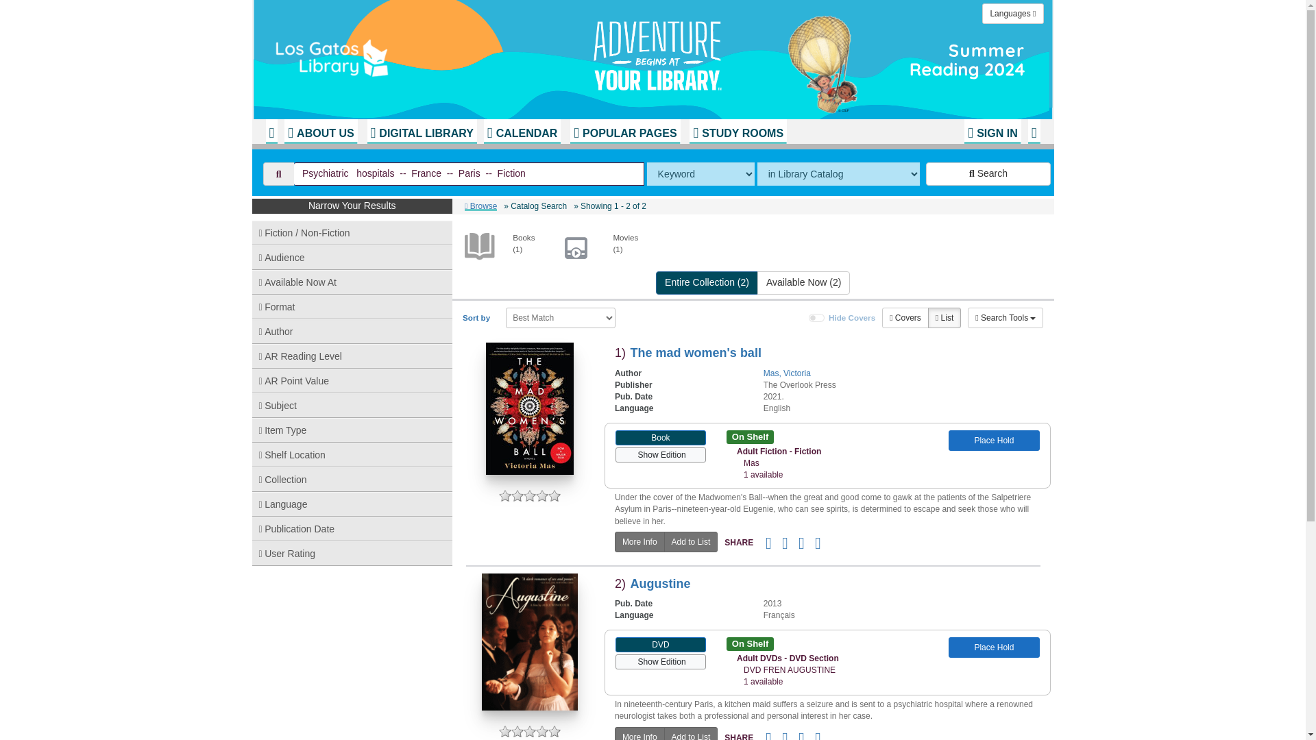 The height and width of the screenshot is (740, 1316). I want to click on DIGITAL LIBRARY, so click(422, 131).